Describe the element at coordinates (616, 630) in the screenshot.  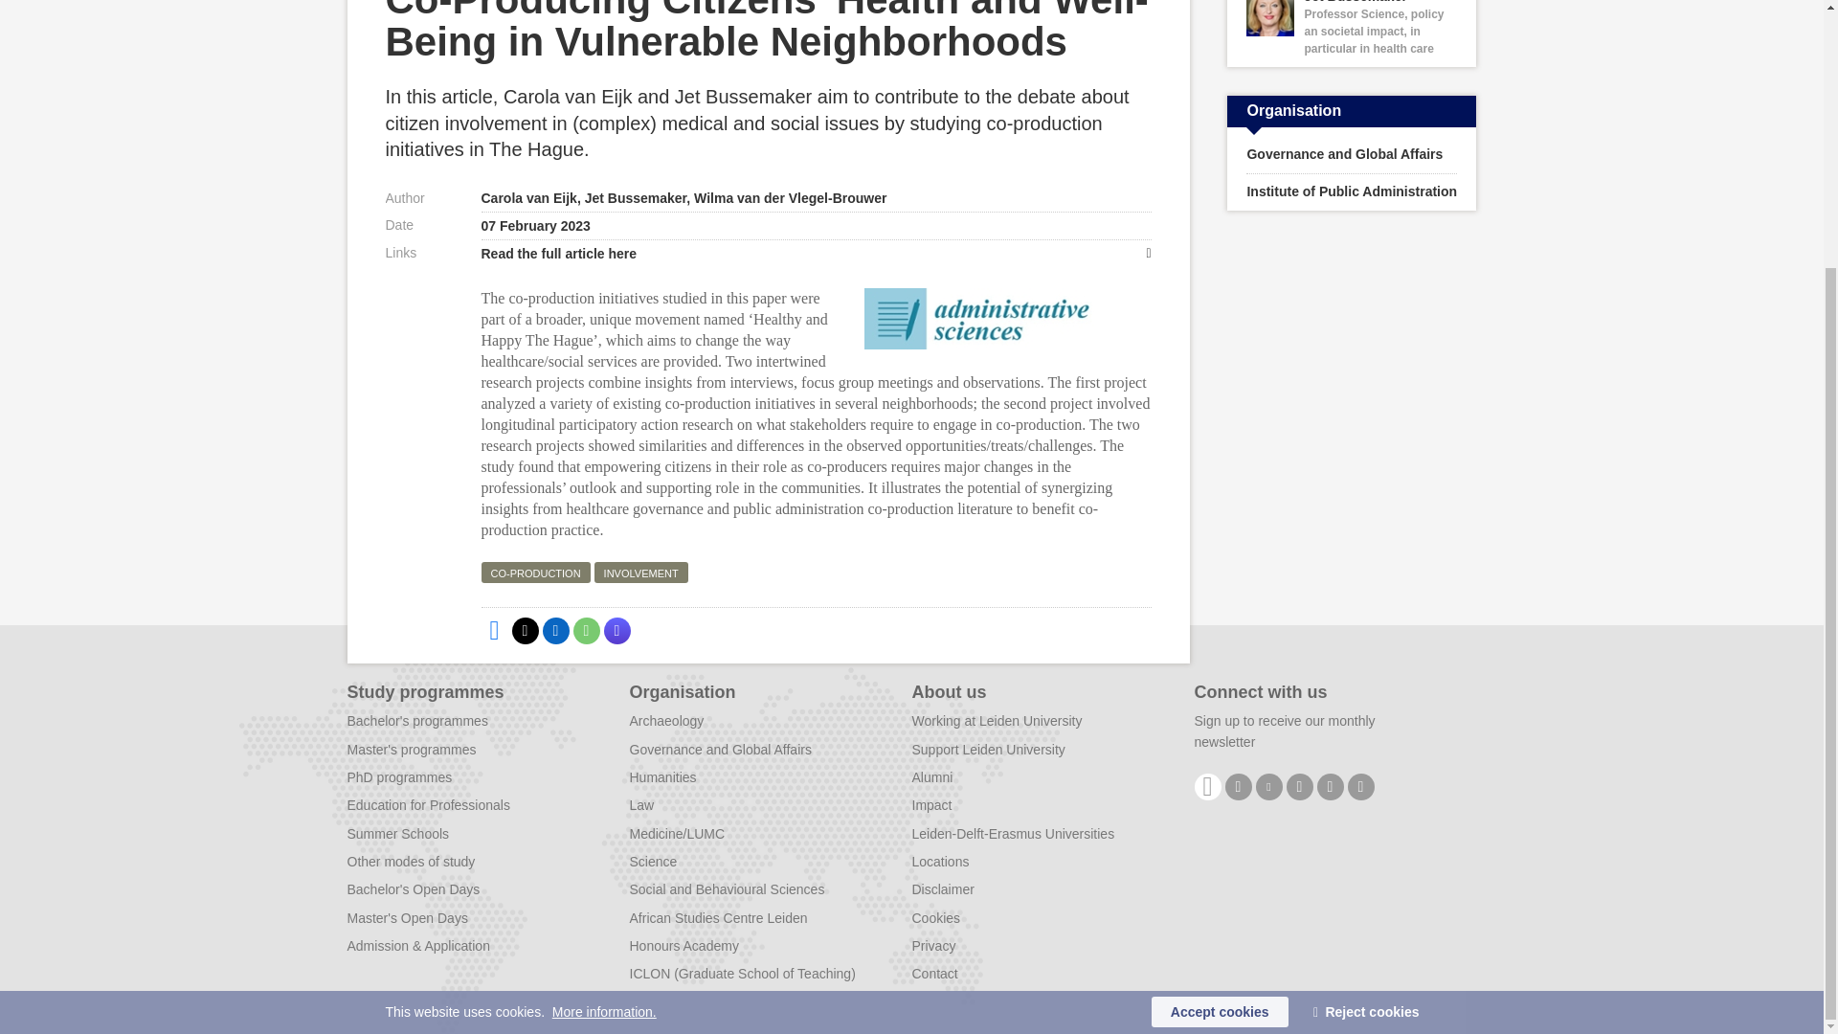
I see `Share by Mastodon` at that location.